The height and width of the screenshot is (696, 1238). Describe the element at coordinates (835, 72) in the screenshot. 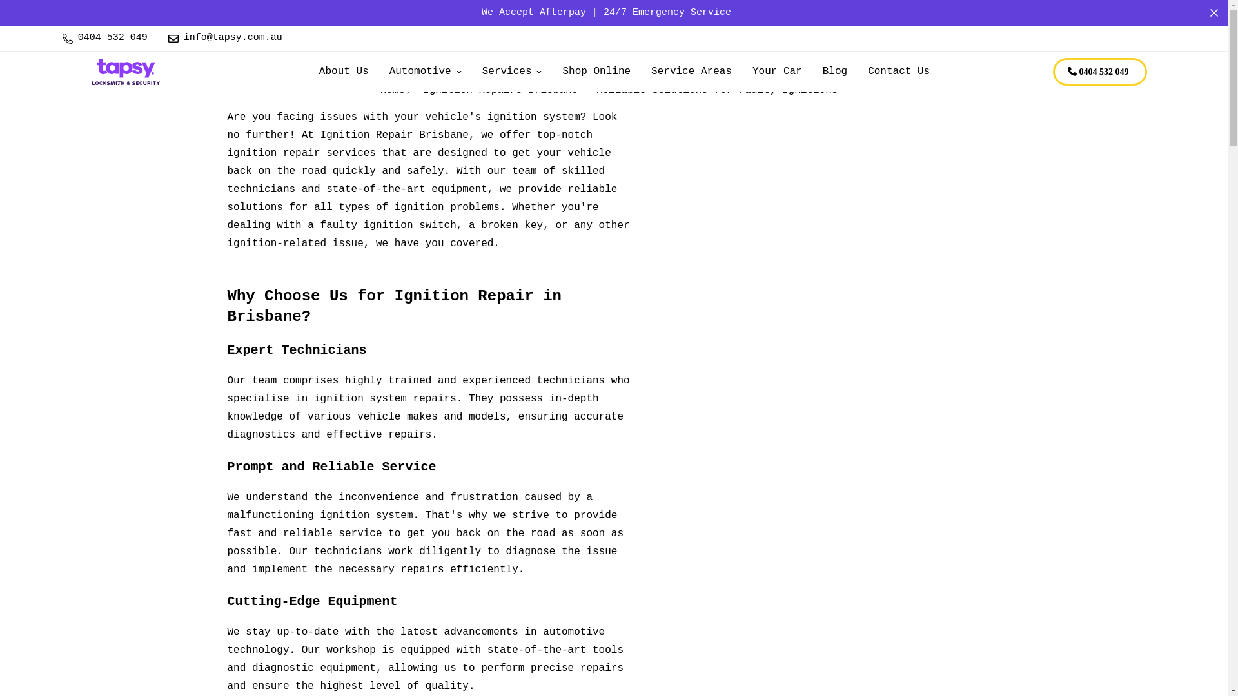

I see `Blog` at that location.